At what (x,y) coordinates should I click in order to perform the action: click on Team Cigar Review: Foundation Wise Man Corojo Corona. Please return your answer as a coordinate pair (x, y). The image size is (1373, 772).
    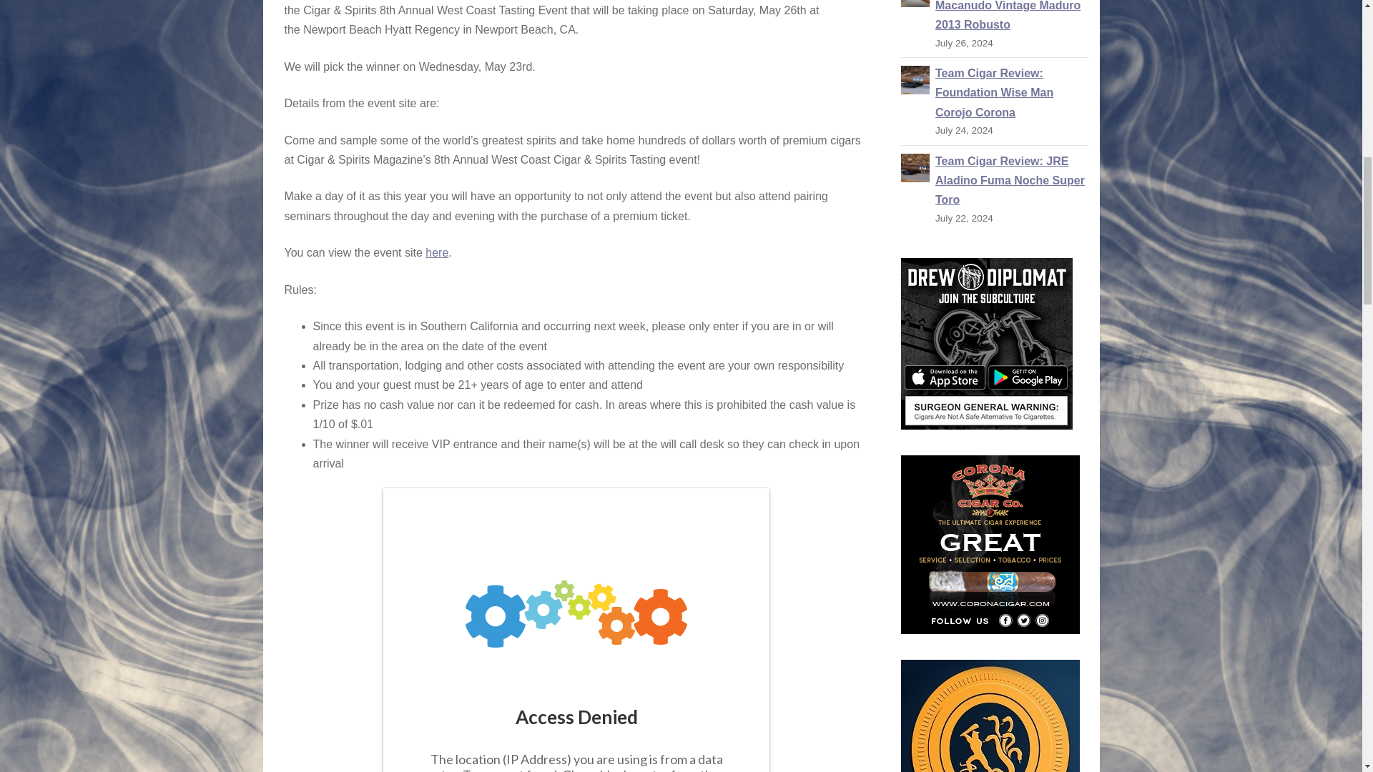
    Looking at the image, I should click on (994, 93).